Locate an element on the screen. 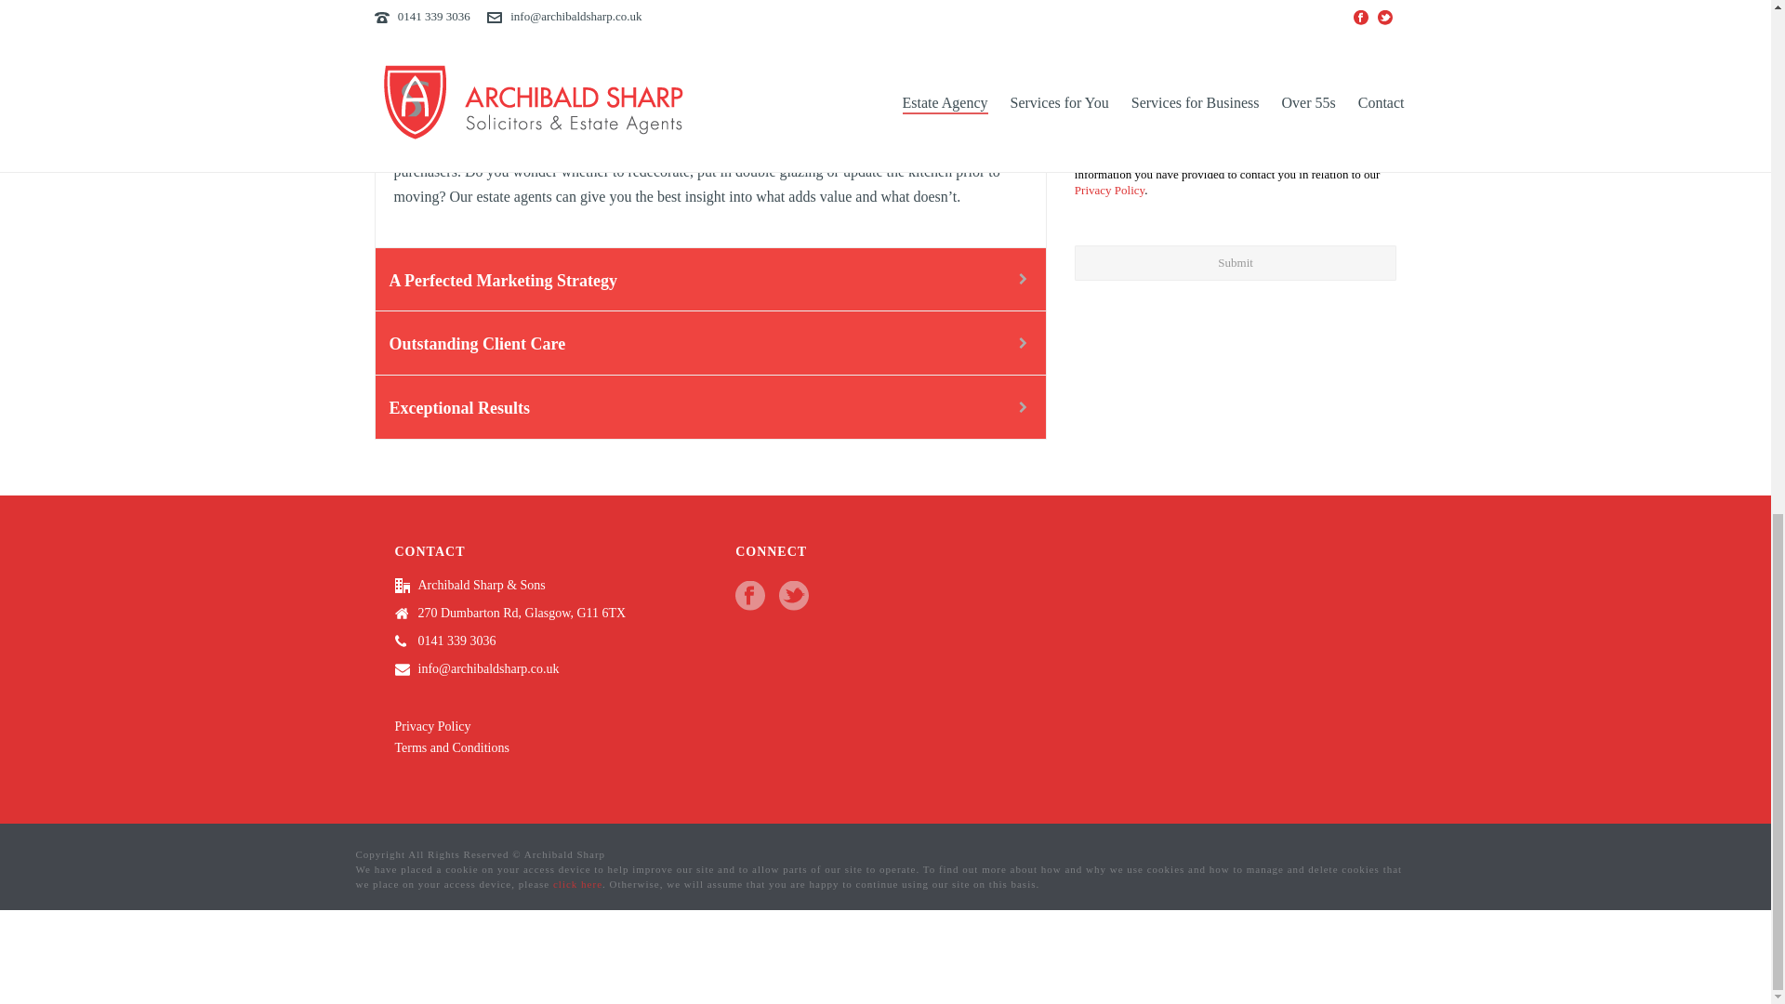  click here is located at coordinates (578, 883).